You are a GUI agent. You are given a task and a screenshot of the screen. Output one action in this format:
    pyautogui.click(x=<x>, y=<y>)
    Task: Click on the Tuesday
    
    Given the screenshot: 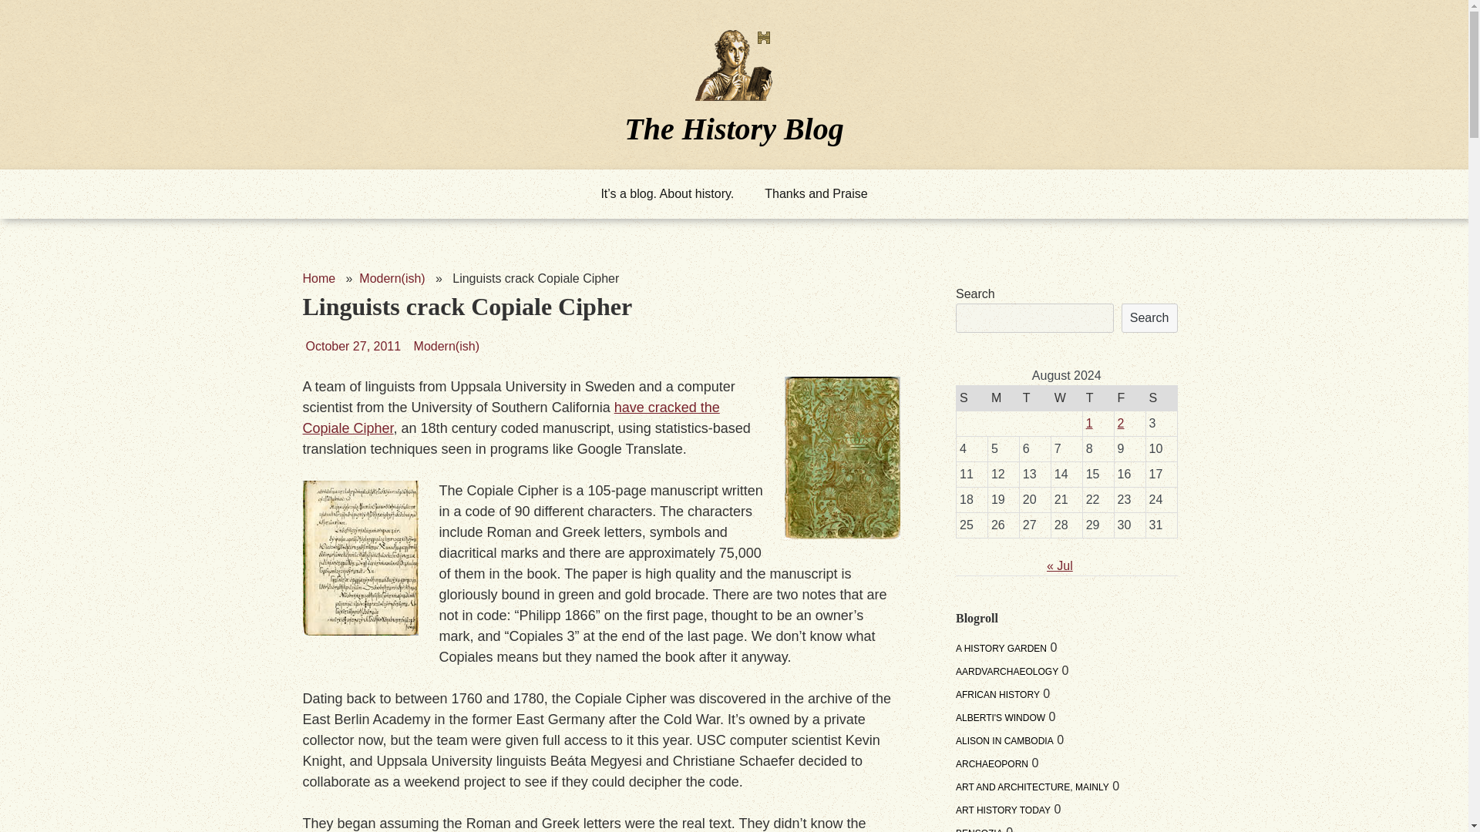 What is the action you would take?
    pyautogui.click(x=1034, y=398)
    